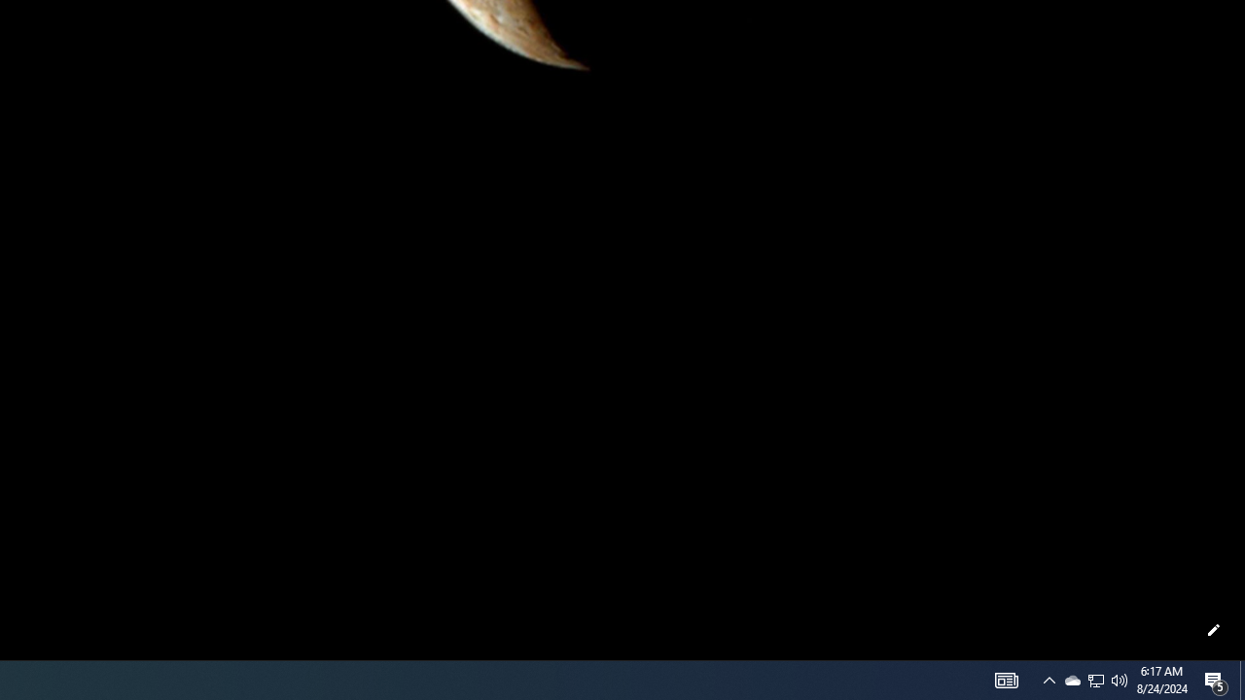 The height and width of the screenshot is (700, 1245). Describe the element at coordinates (1214, 630) in the screenshot. I see `Customize this page` at that location.